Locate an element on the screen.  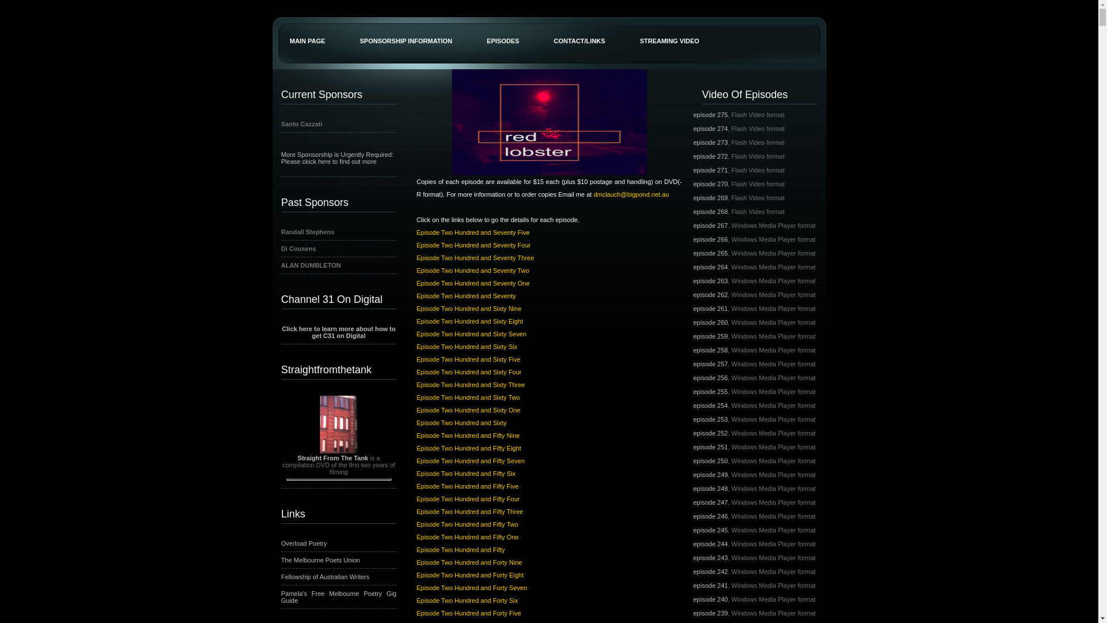
episode 254 is located at coordinates (710, 406).